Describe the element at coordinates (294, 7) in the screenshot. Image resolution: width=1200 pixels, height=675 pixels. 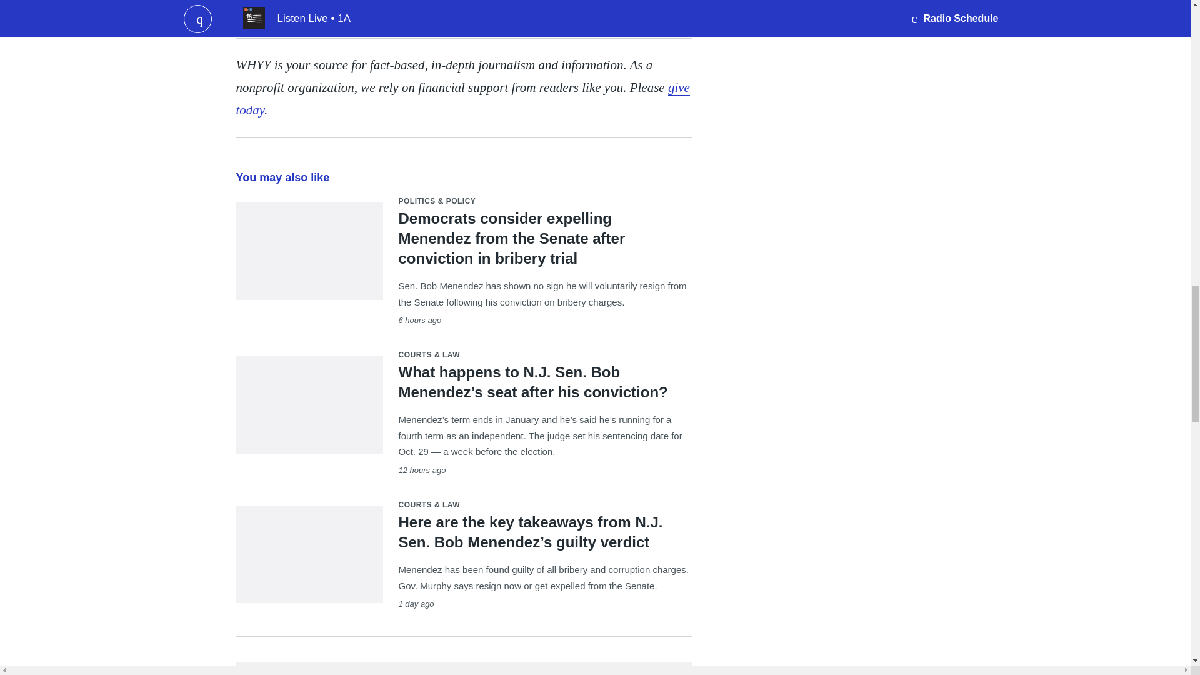
I see `Facebook` at that location.